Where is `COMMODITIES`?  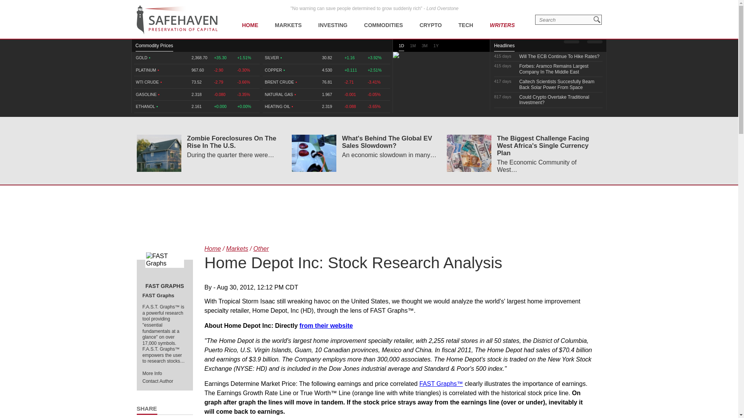 COMMODITIES is located at coordinates (384, 19).